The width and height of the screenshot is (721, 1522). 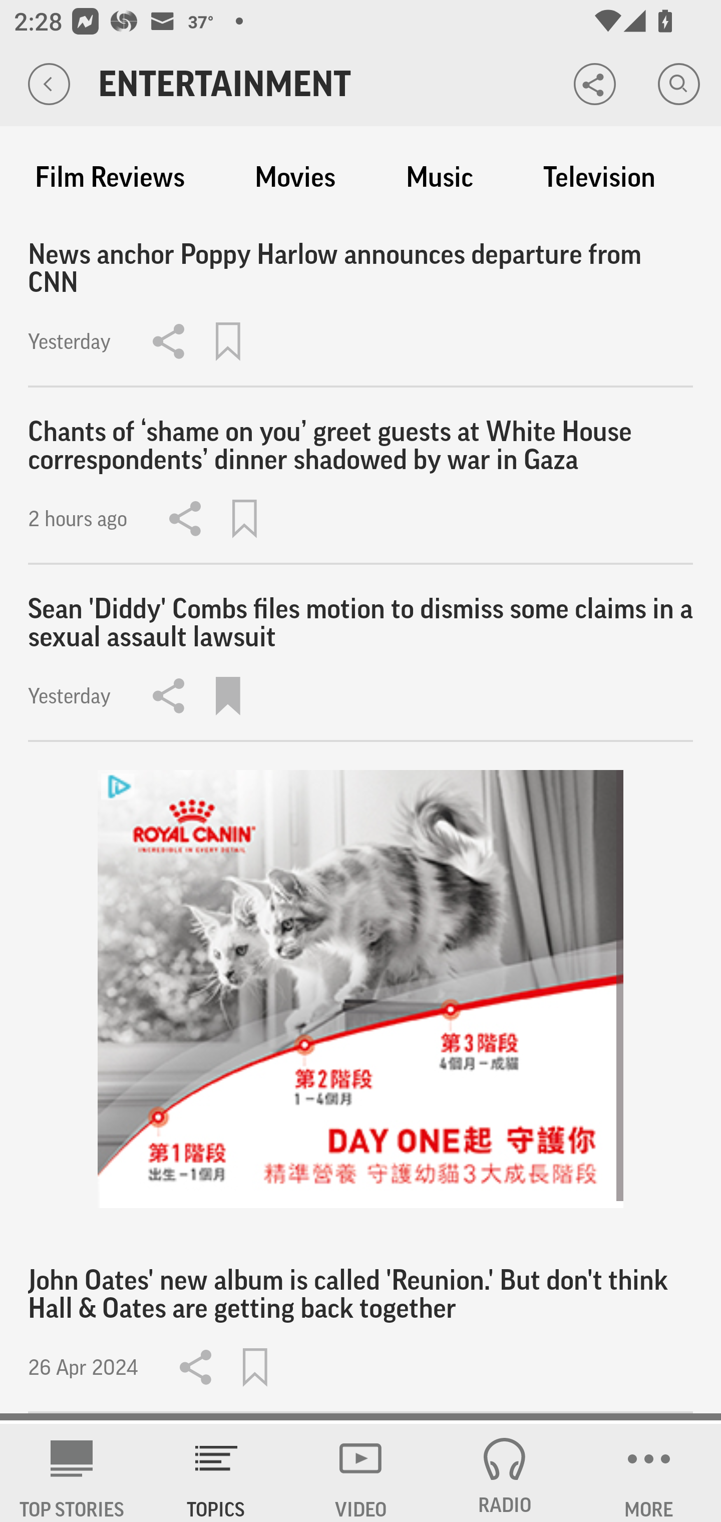 I want to click on Television, so click(x=599, y=177).